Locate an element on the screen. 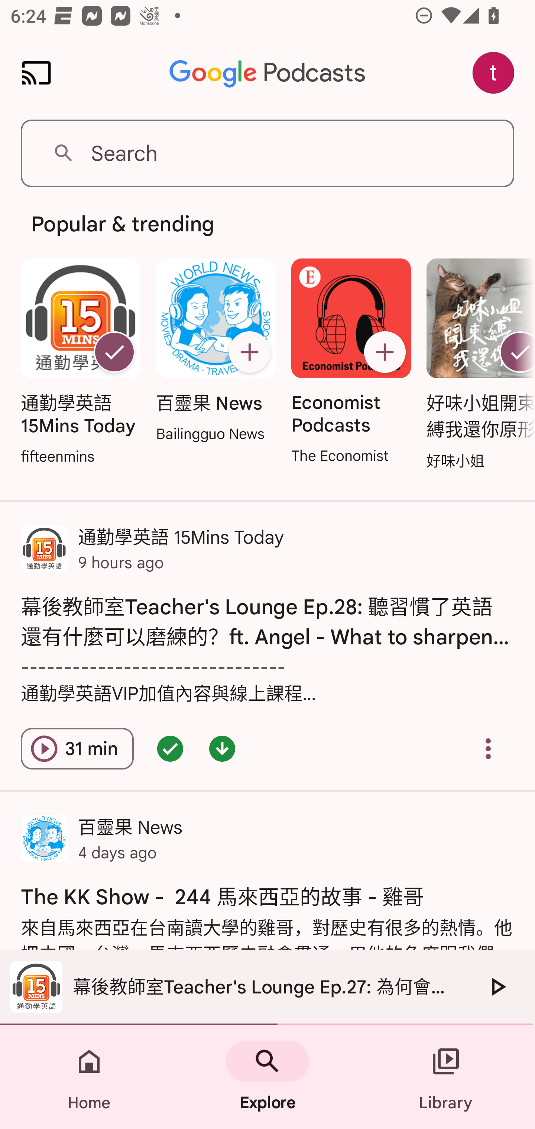 The width and height of the screenshot is (535, 1129). Library is located at coordinates (446, 1077).